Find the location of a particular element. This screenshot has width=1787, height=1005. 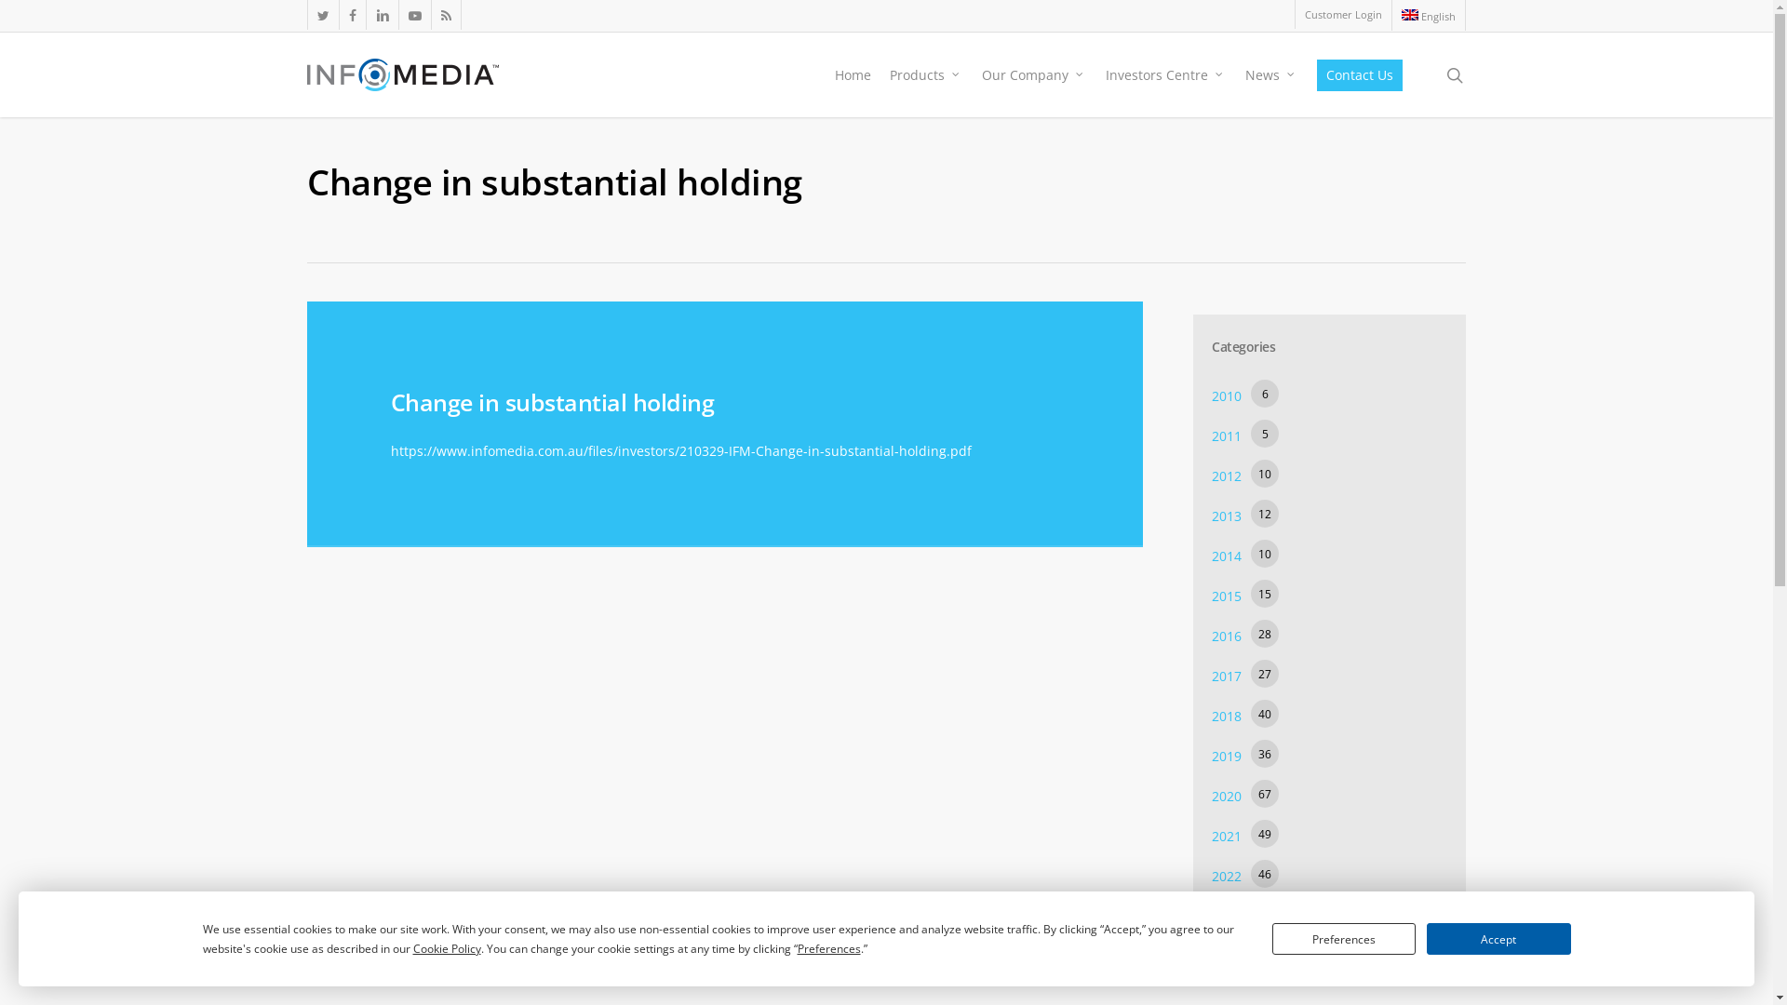

News is located at coordinates (1271, 75).